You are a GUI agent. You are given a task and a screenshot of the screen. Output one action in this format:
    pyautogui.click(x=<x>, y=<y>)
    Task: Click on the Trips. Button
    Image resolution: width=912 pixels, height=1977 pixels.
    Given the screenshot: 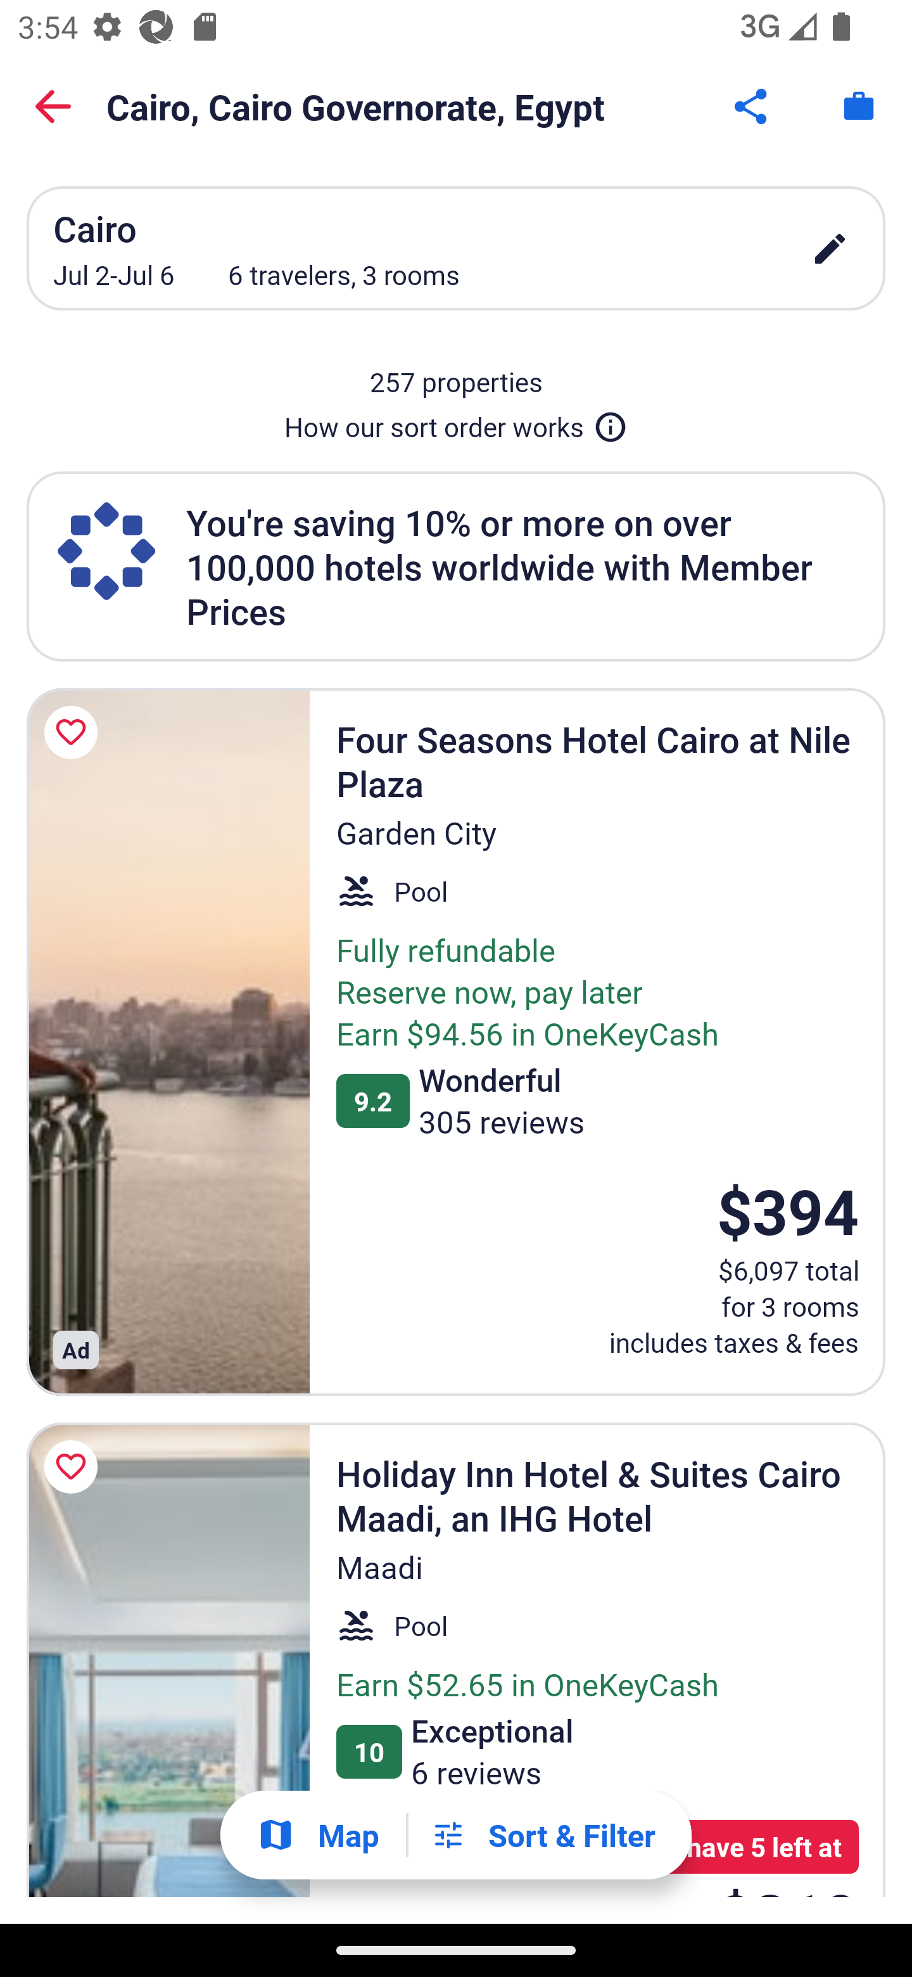 What is the action you would take?
    pyautogui.click(x=859, y=106)
    